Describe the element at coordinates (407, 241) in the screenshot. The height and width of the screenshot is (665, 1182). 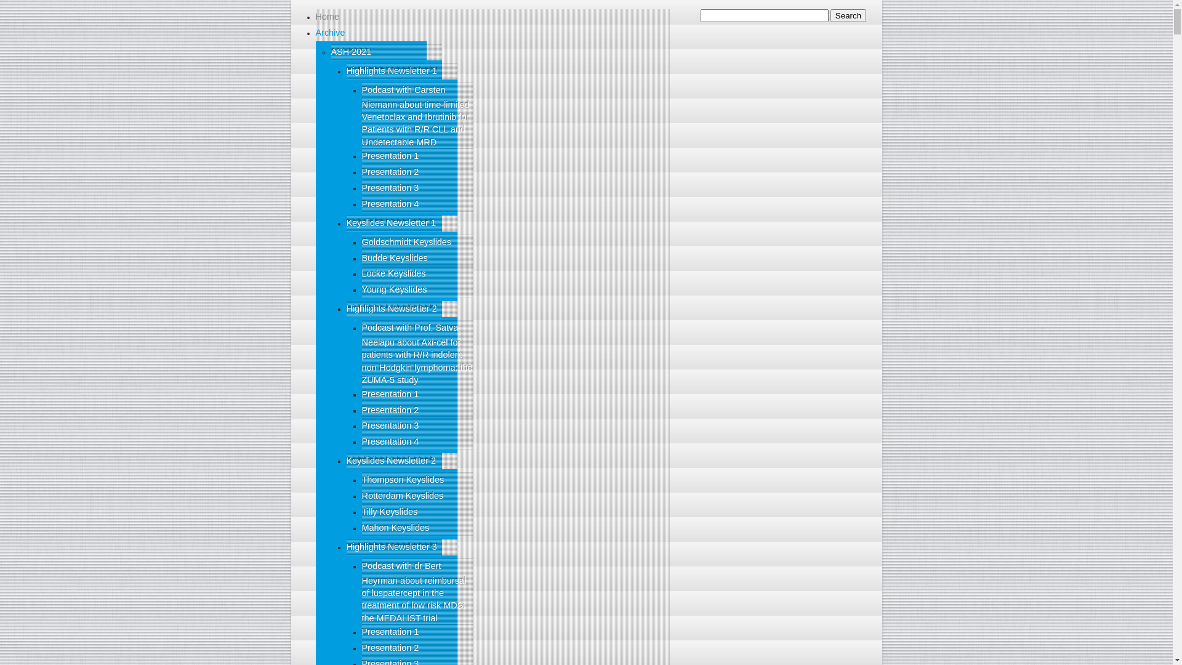
I see `Goldschmidt Keyslides` at that location.